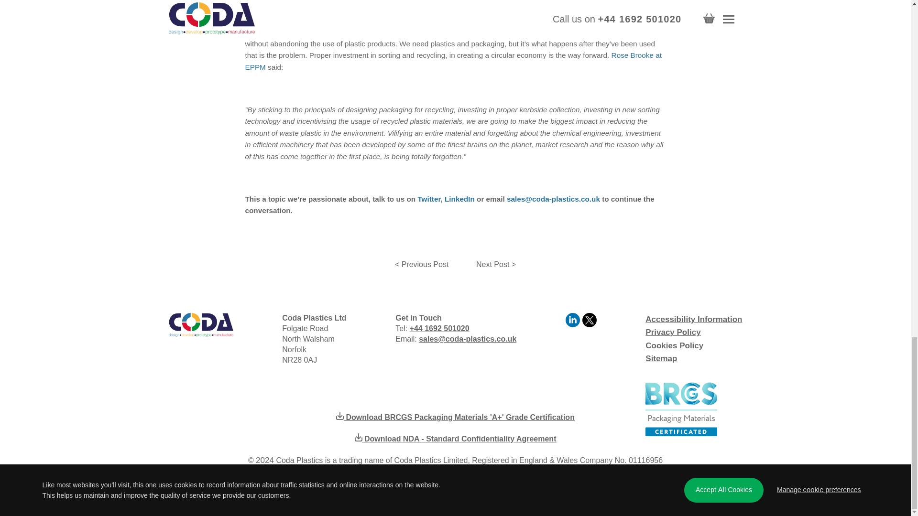 Image resolution: width=918 pixels, height=516 pixels. Describe the element at coordinates (661, 358) in the screenshot. I see `Sitemap` at that location.